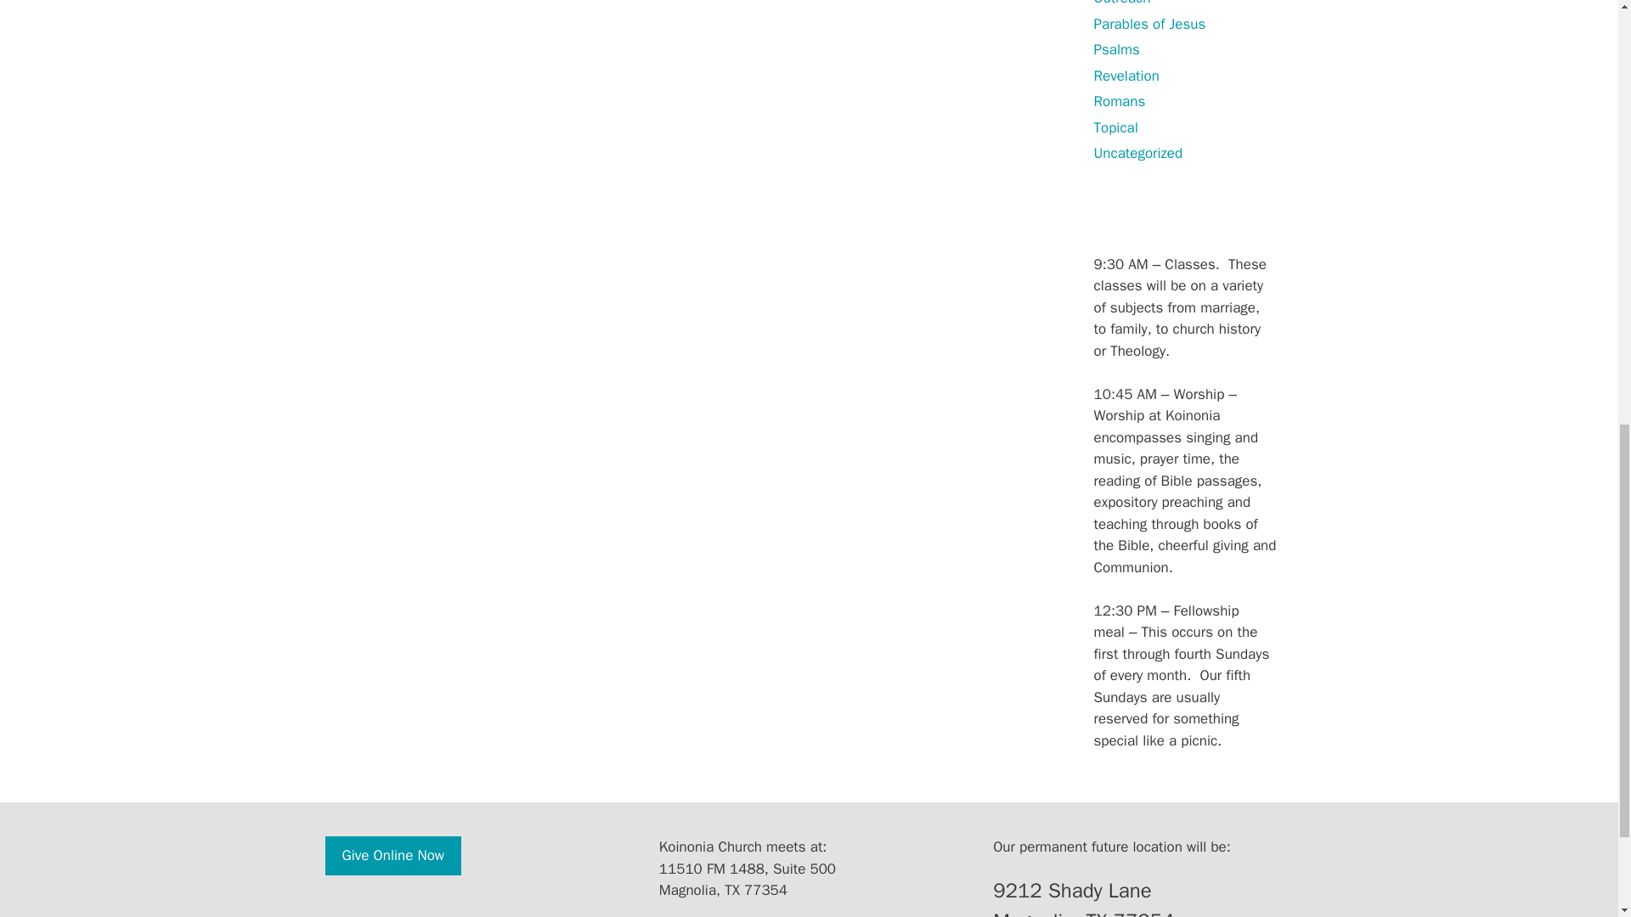  What do you see at coordinates (1120, 101) in the screenshot?
I see `Romans` at bounding box center [1120, 101].